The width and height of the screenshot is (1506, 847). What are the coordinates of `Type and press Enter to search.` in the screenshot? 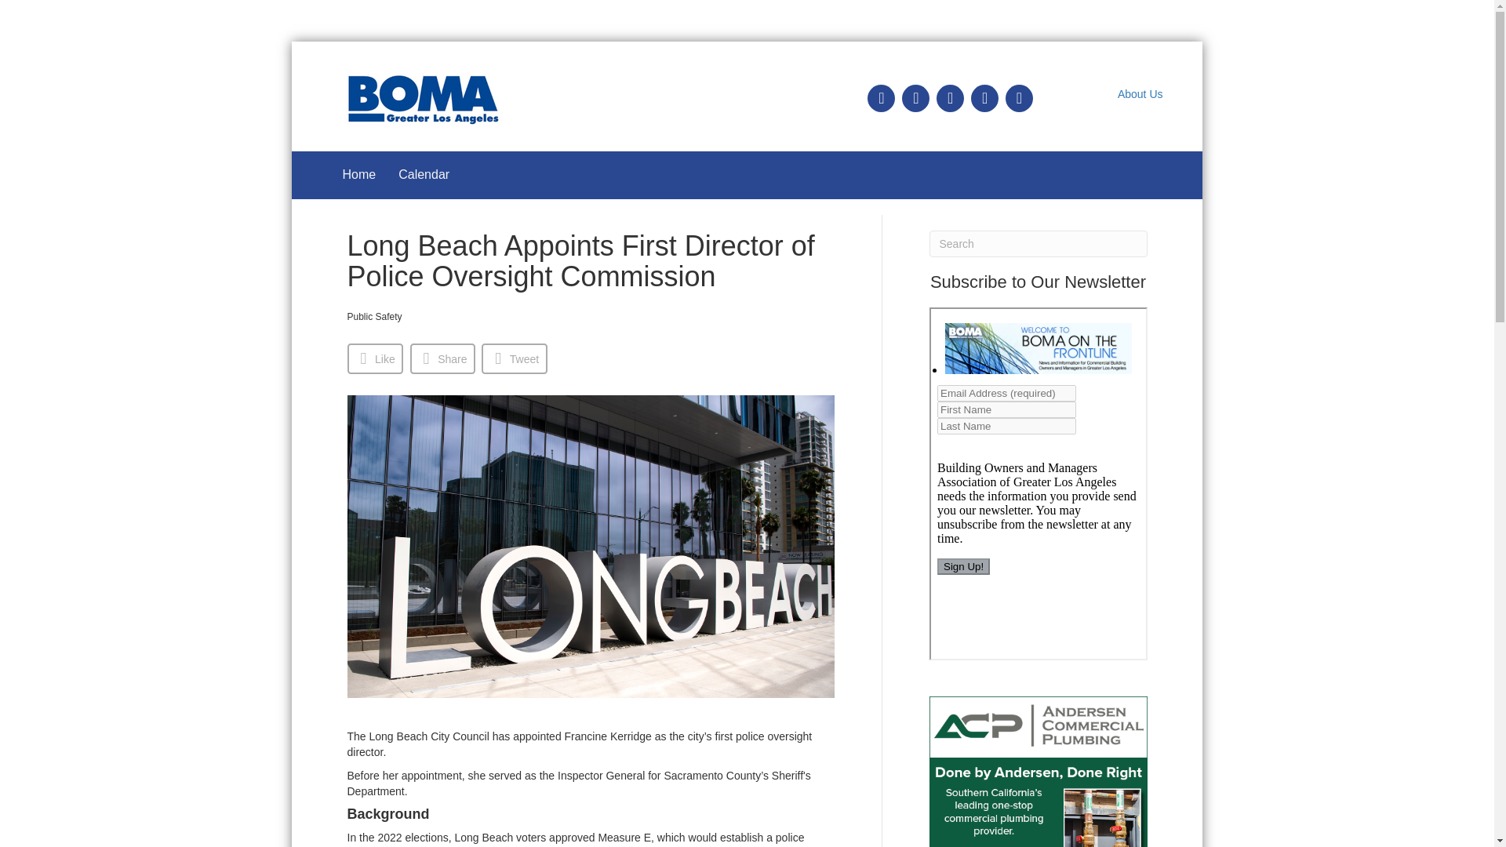 It's located at (1037, 243).